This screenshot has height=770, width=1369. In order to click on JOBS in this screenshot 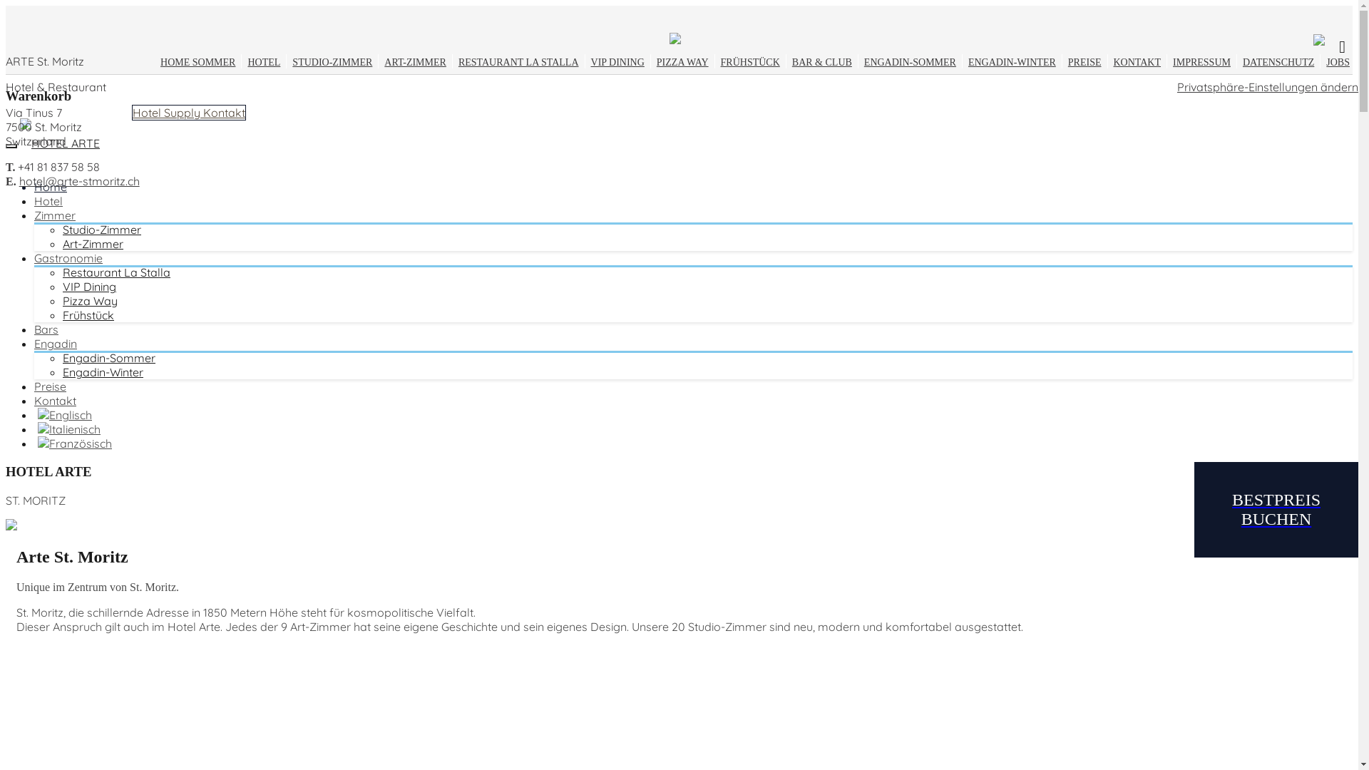, I will do `click(1338, 63)`.